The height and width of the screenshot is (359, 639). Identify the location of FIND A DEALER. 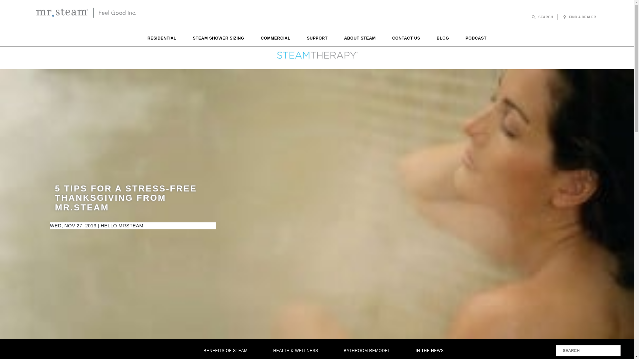
(579, 17).